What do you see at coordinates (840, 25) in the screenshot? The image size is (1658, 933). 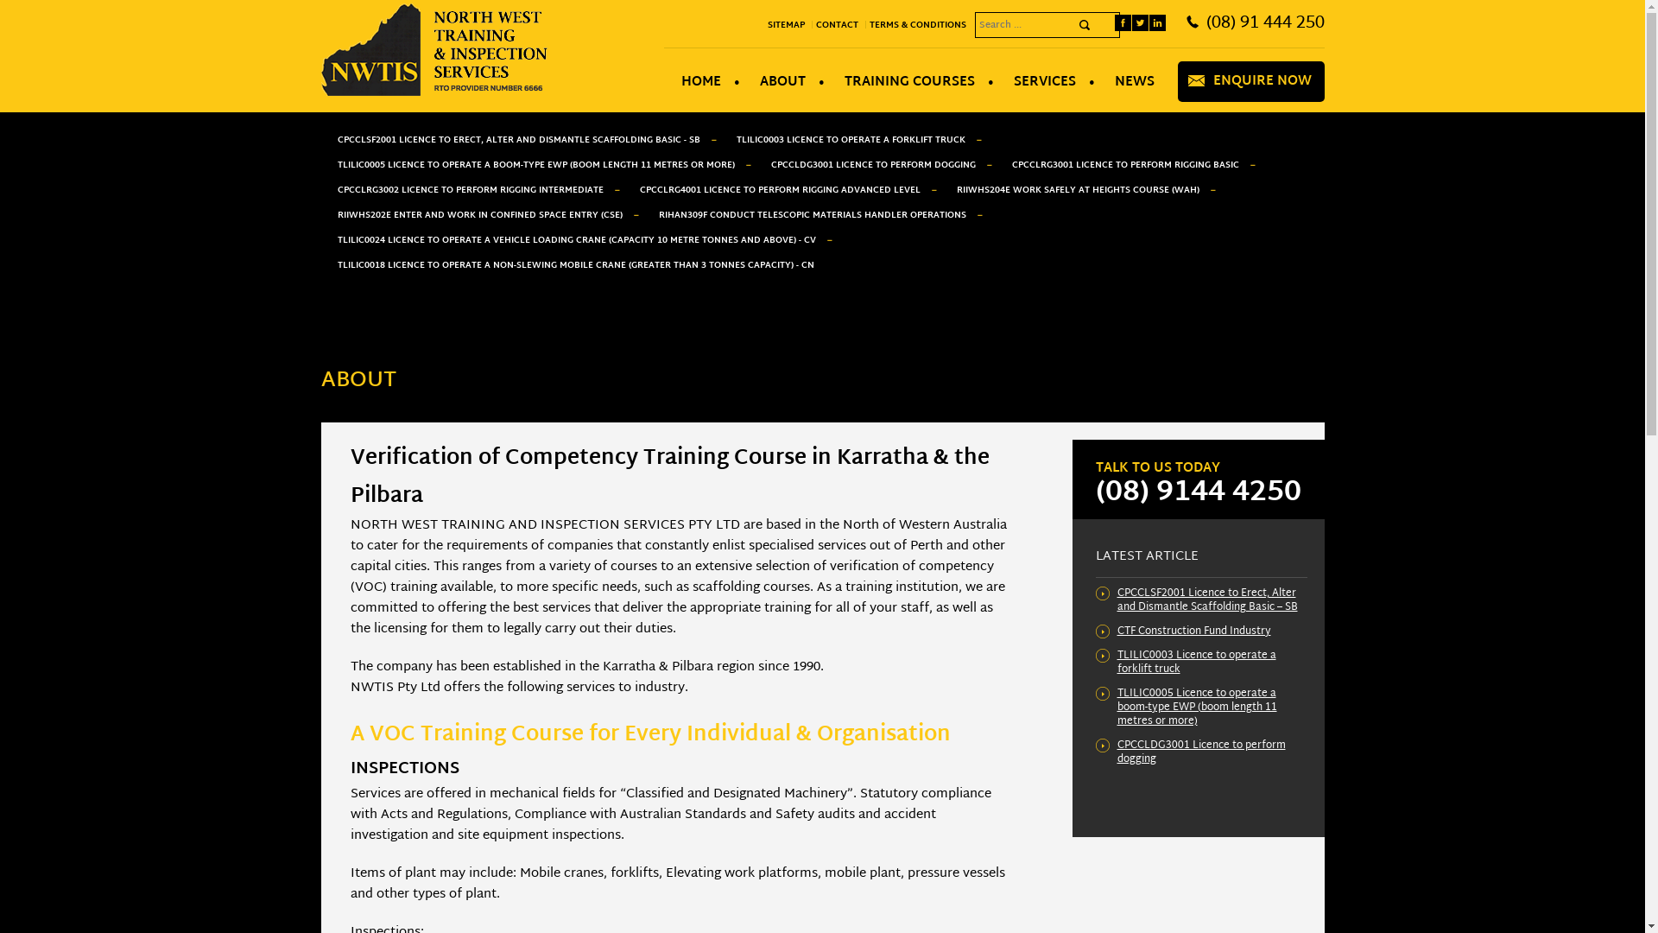 I see `CONTACT` at bounding box center [840, 25].